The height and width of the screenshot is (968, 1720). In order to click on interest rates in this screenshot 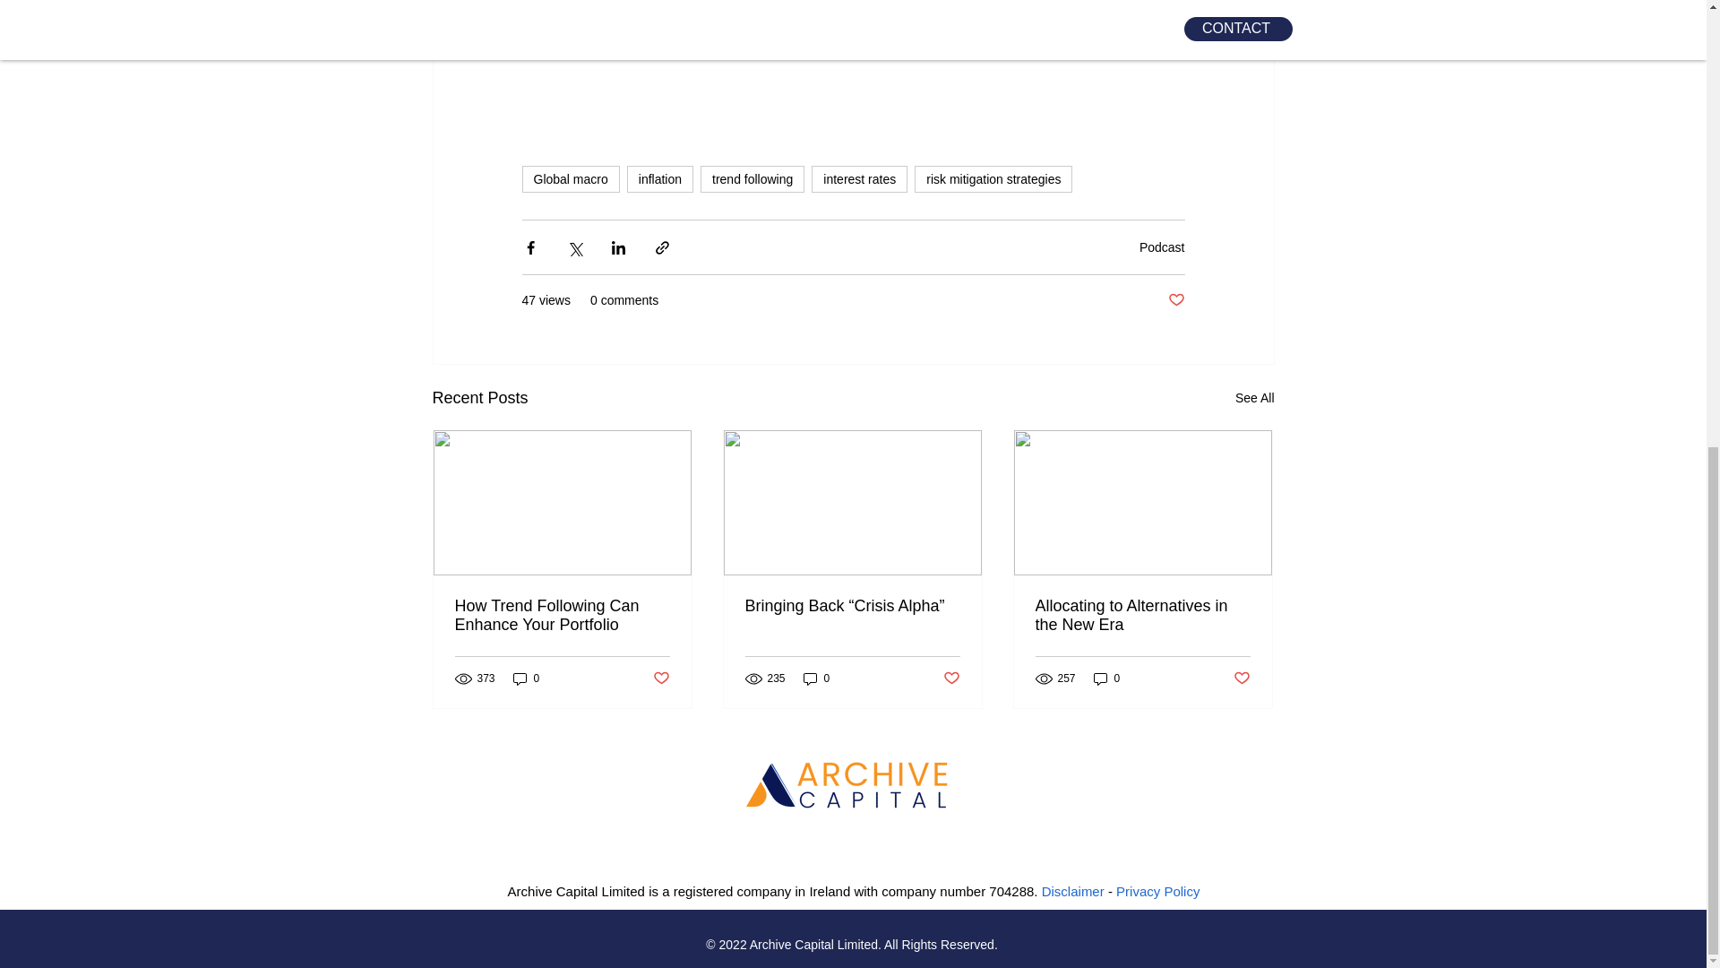, I will do `click(860, 178)`.